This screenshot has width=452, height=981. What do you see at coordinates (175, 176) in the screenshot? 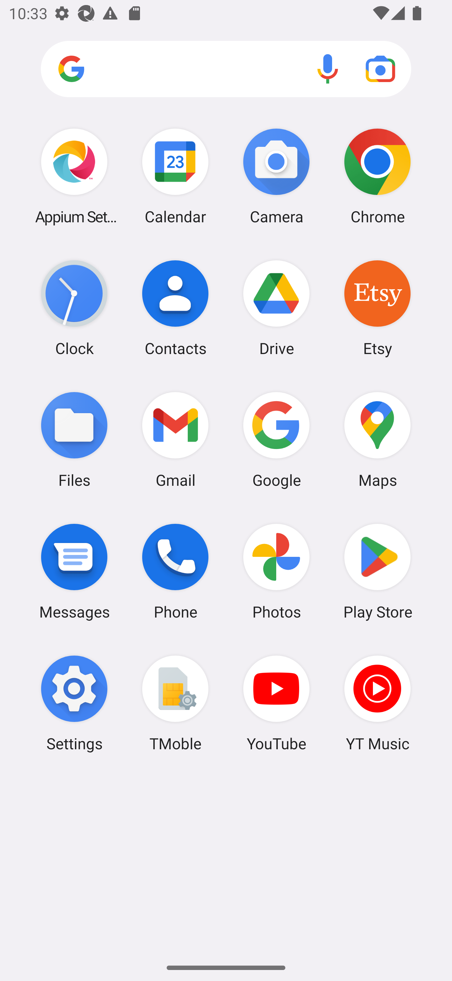
I see `Calendar` at bounding box center [175, 176].